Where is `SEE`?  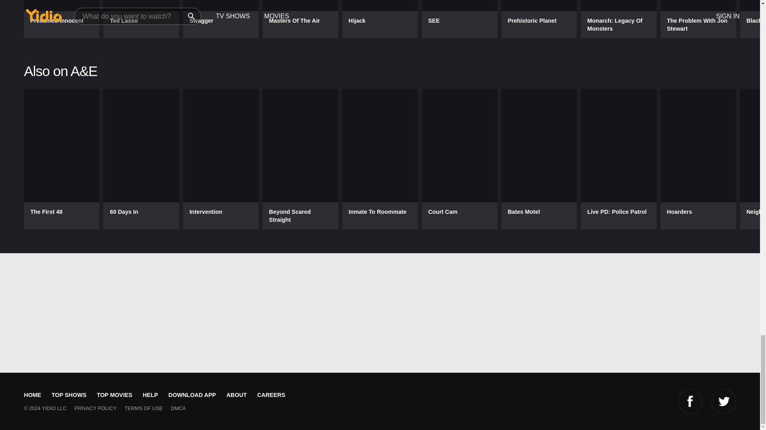
SEE is located at coordinates (460, 19).